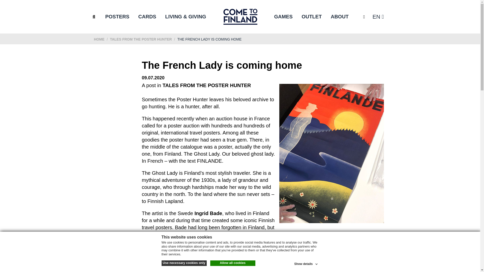 Image resolution: width=484 pixels, height=272 pixels. What do you see at coordinates (117, 17) in the screenshot?
I see `POSTERS` at bounding box center [117, 17].